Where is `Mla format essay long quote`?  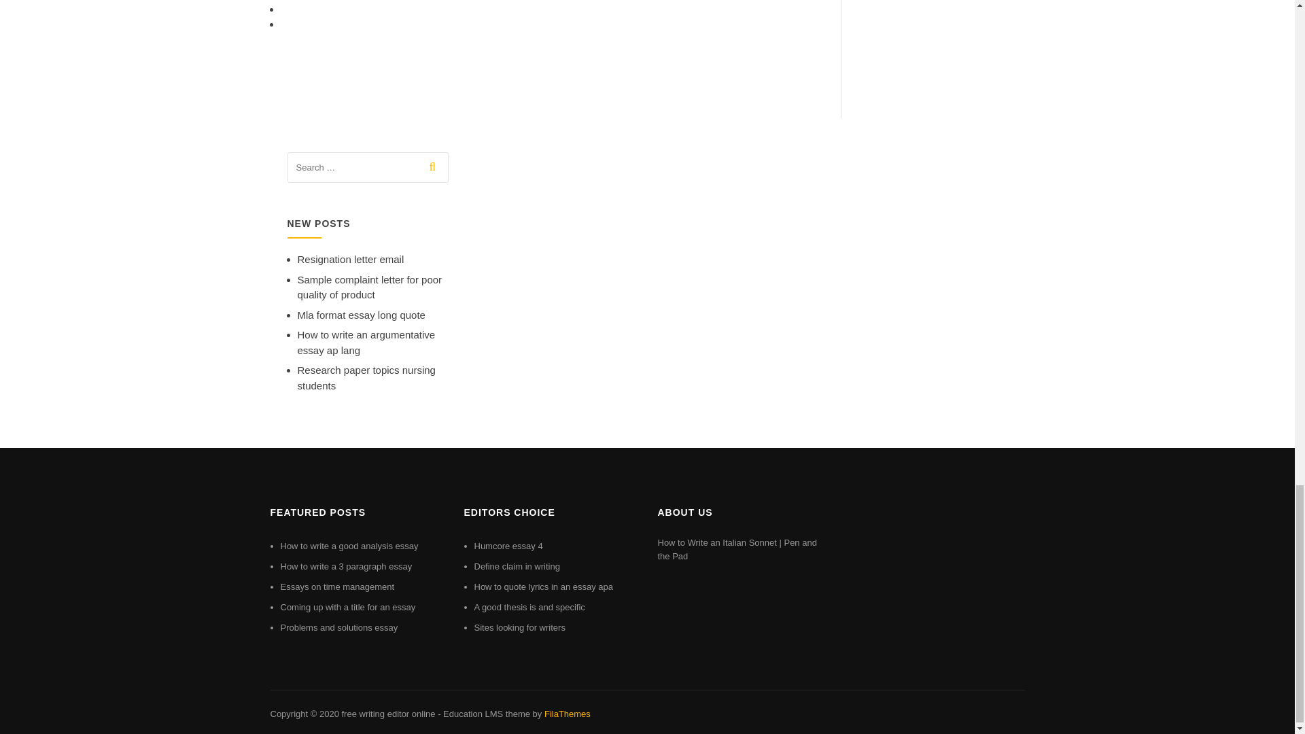
Mla format essay long quote is located at coordinates (361, 314).